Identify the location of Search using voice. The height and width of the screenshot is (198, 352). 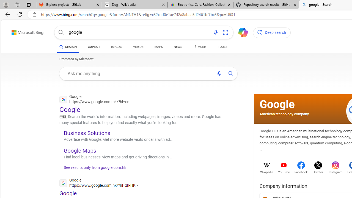
(219, 73).